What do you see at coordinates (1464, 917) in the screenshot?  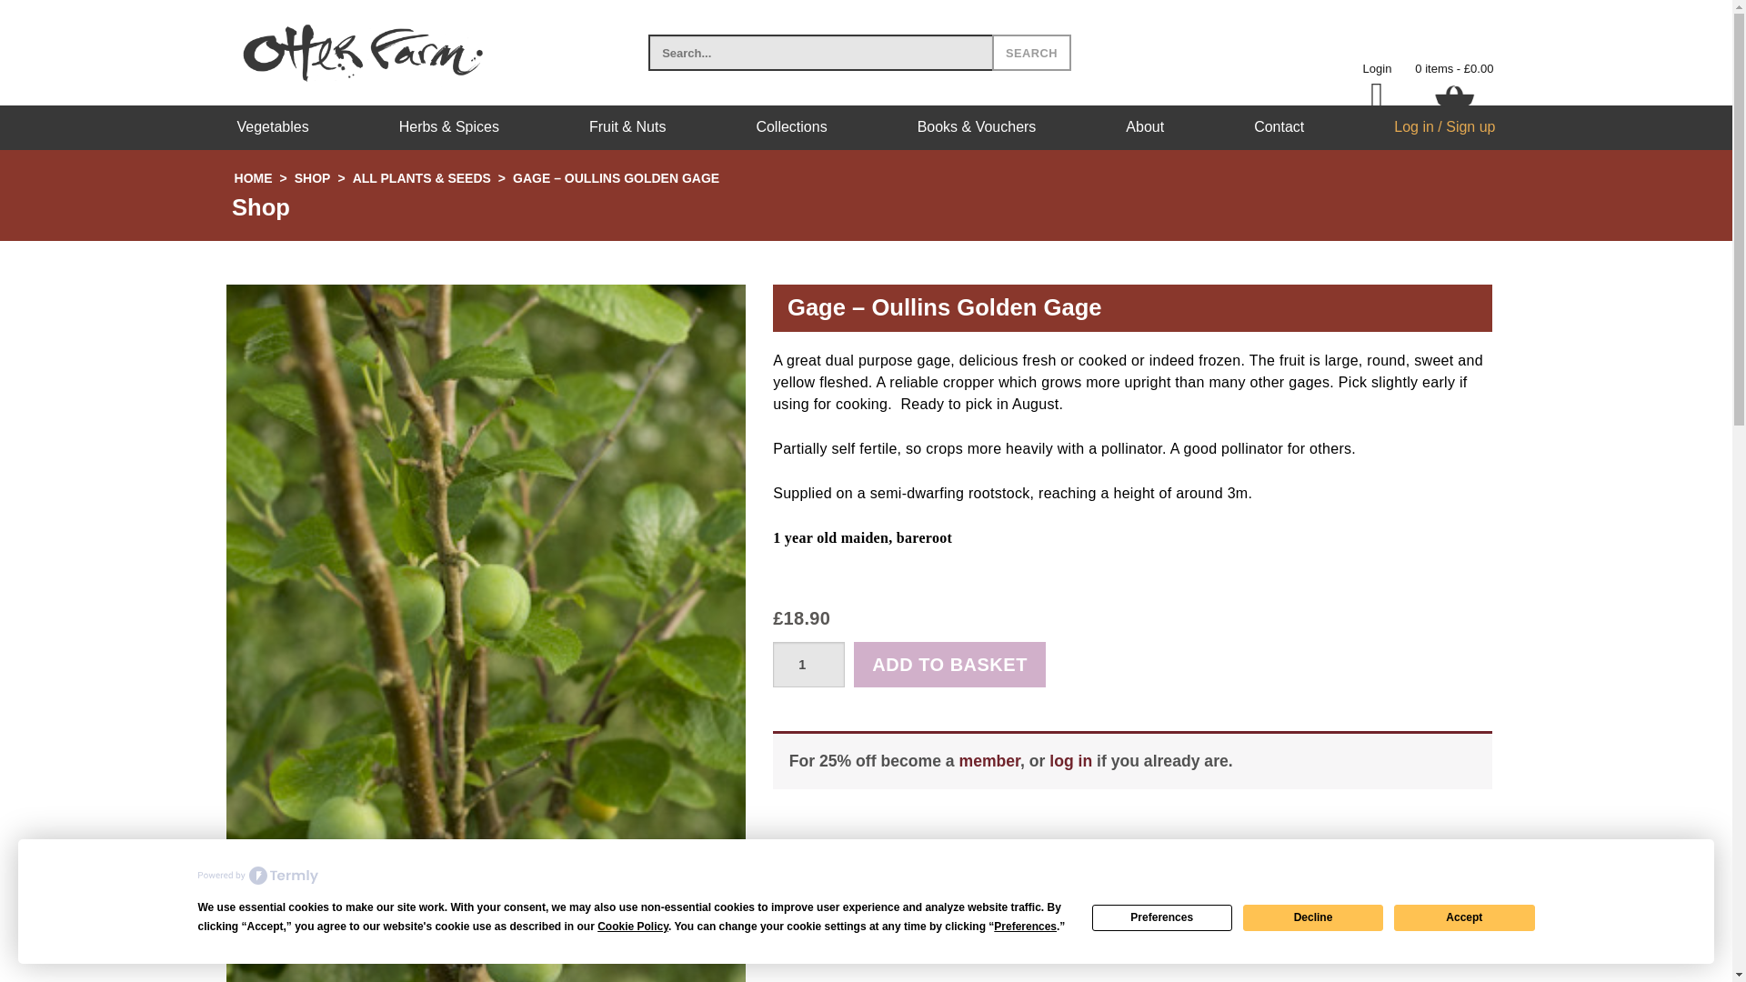 I see `Accept` at bounding box center [1464, 917].